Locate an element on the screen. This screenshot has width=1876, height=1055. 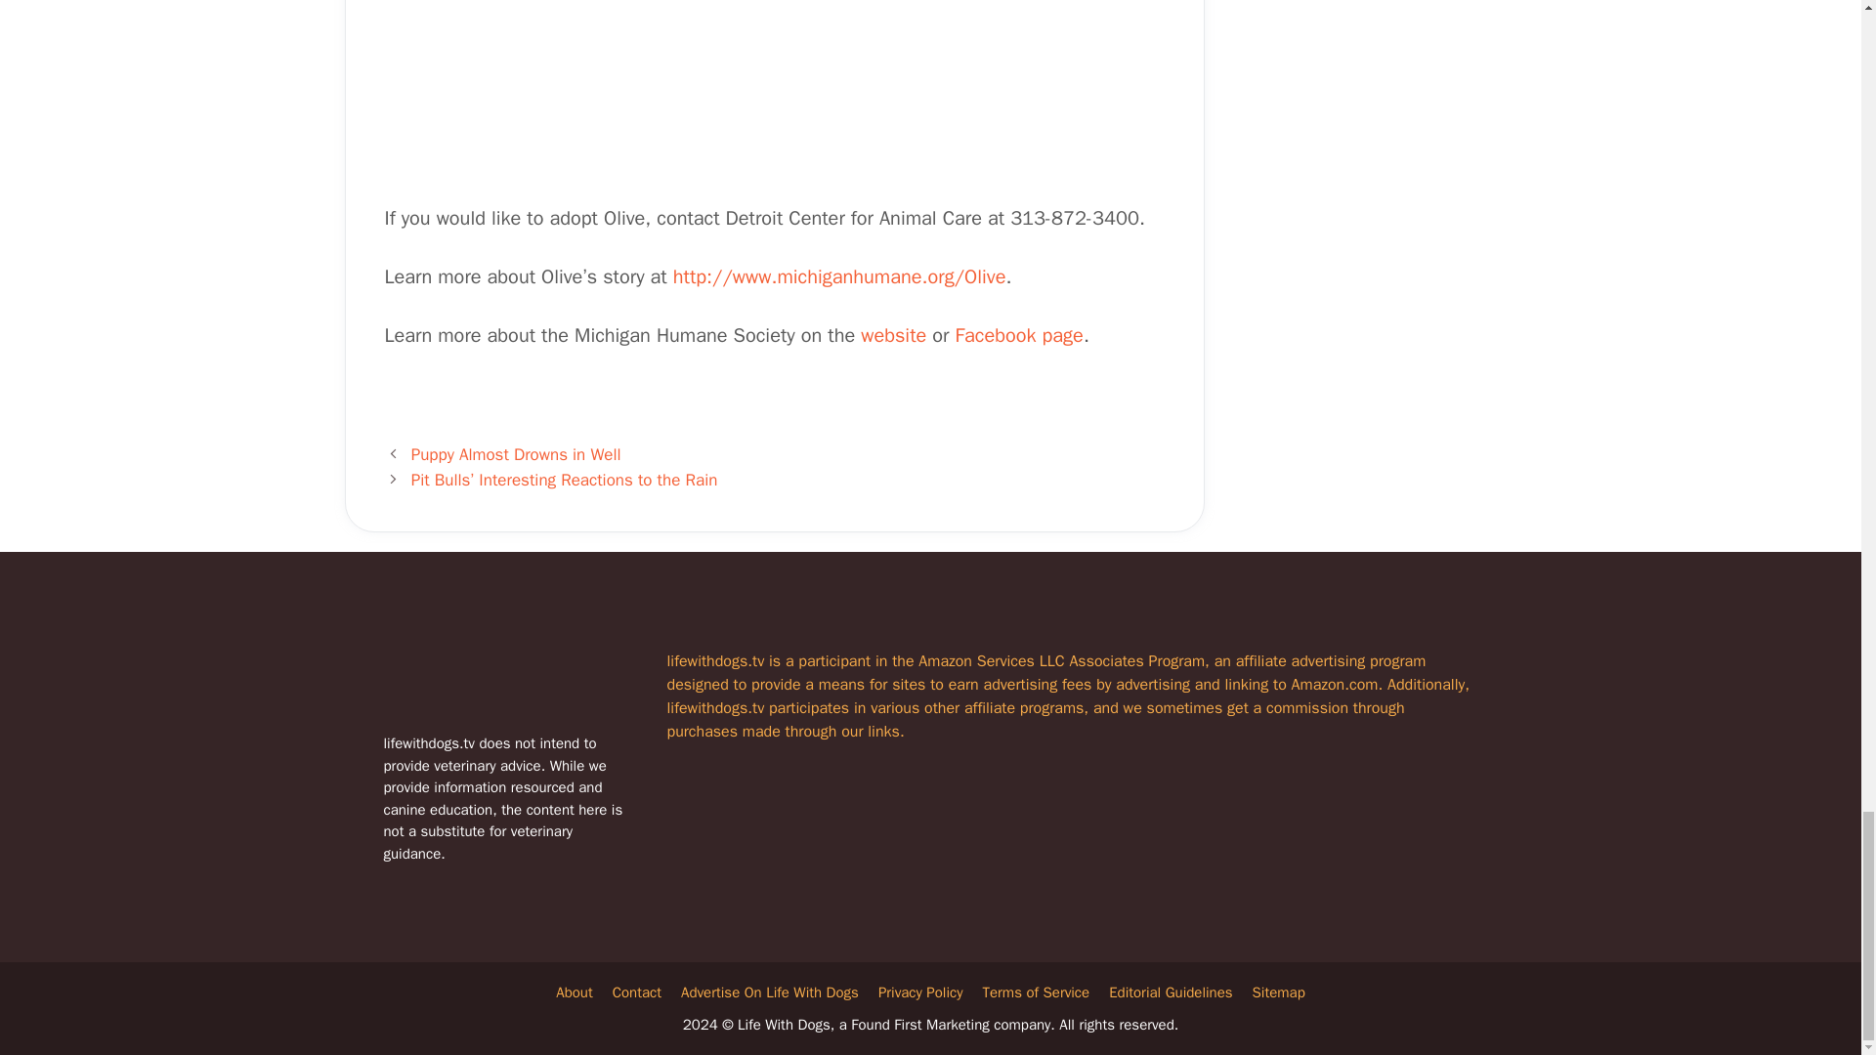
Terms of Service is located at coordinates (1036, 992).